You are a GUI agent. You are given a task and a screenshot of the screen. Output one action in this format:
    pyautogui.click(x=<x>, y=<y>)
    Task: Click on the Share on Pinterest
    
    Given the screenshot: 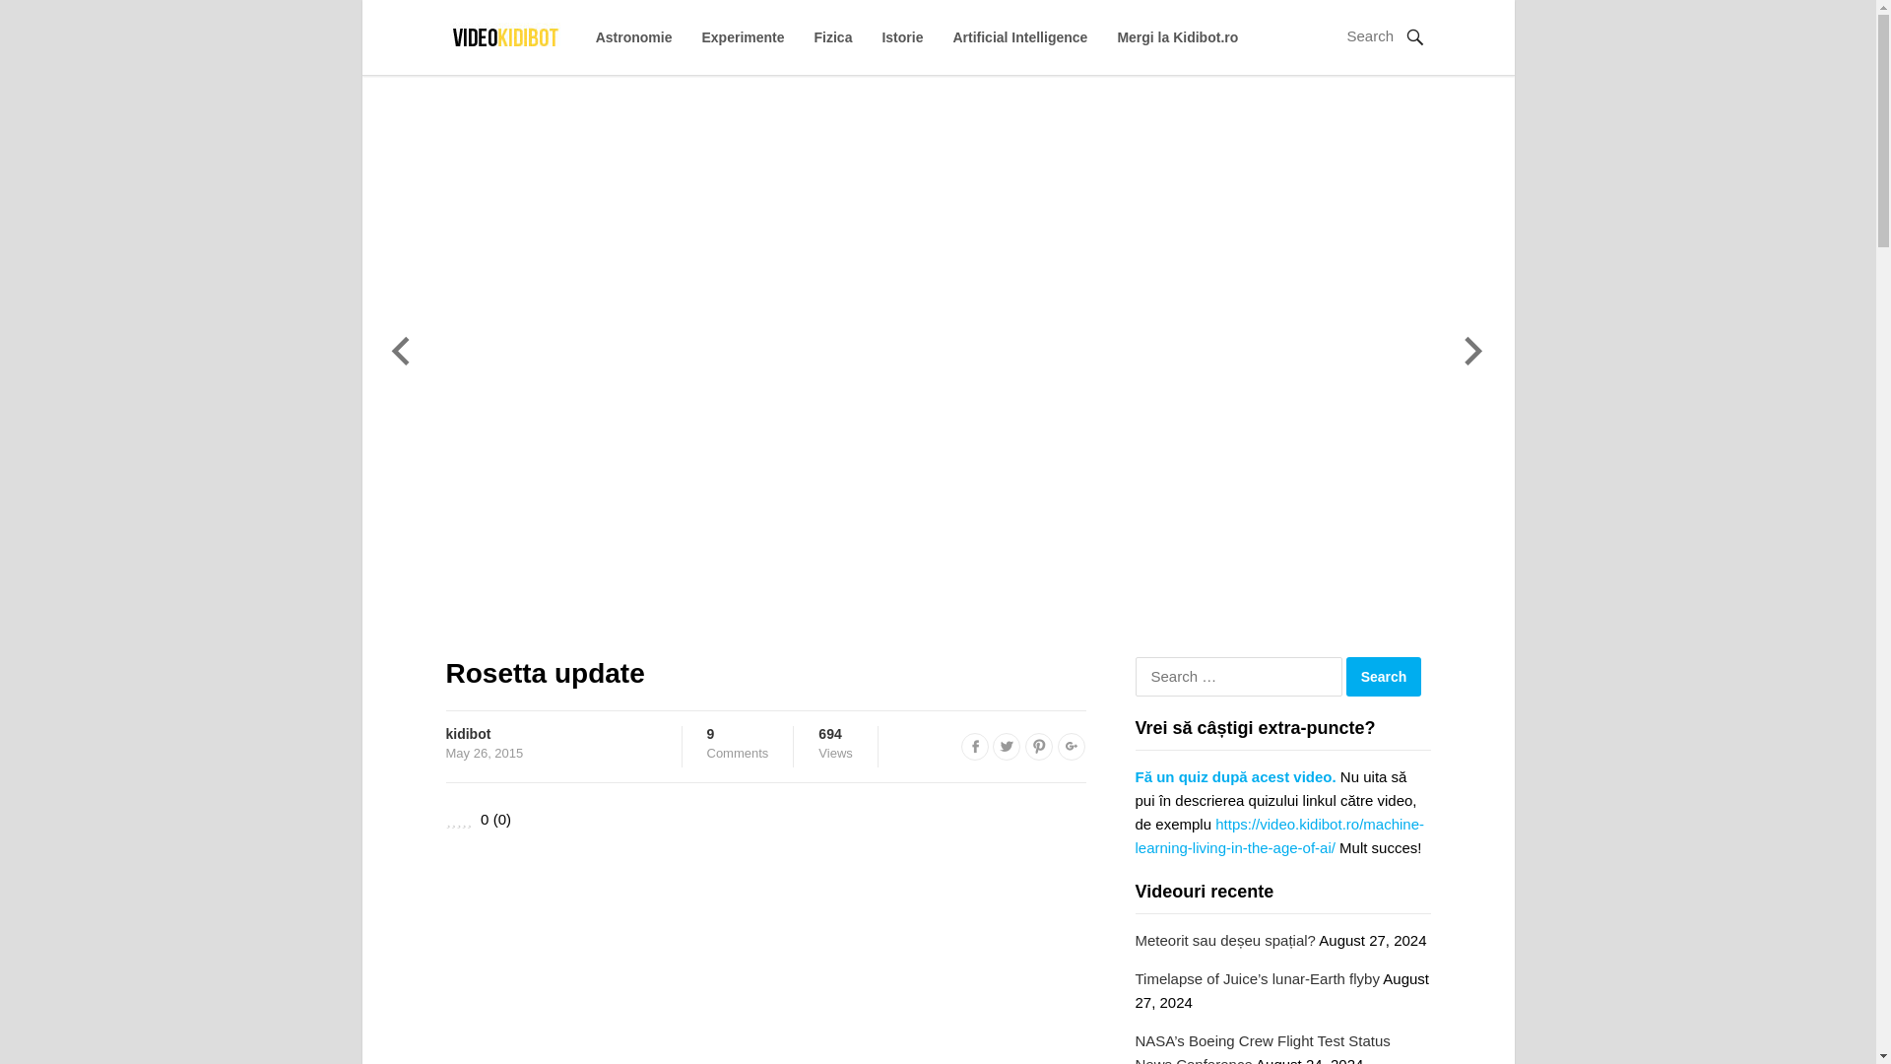 What is the action you would take?
    pyautogui.click(x=1384, y=677)
    